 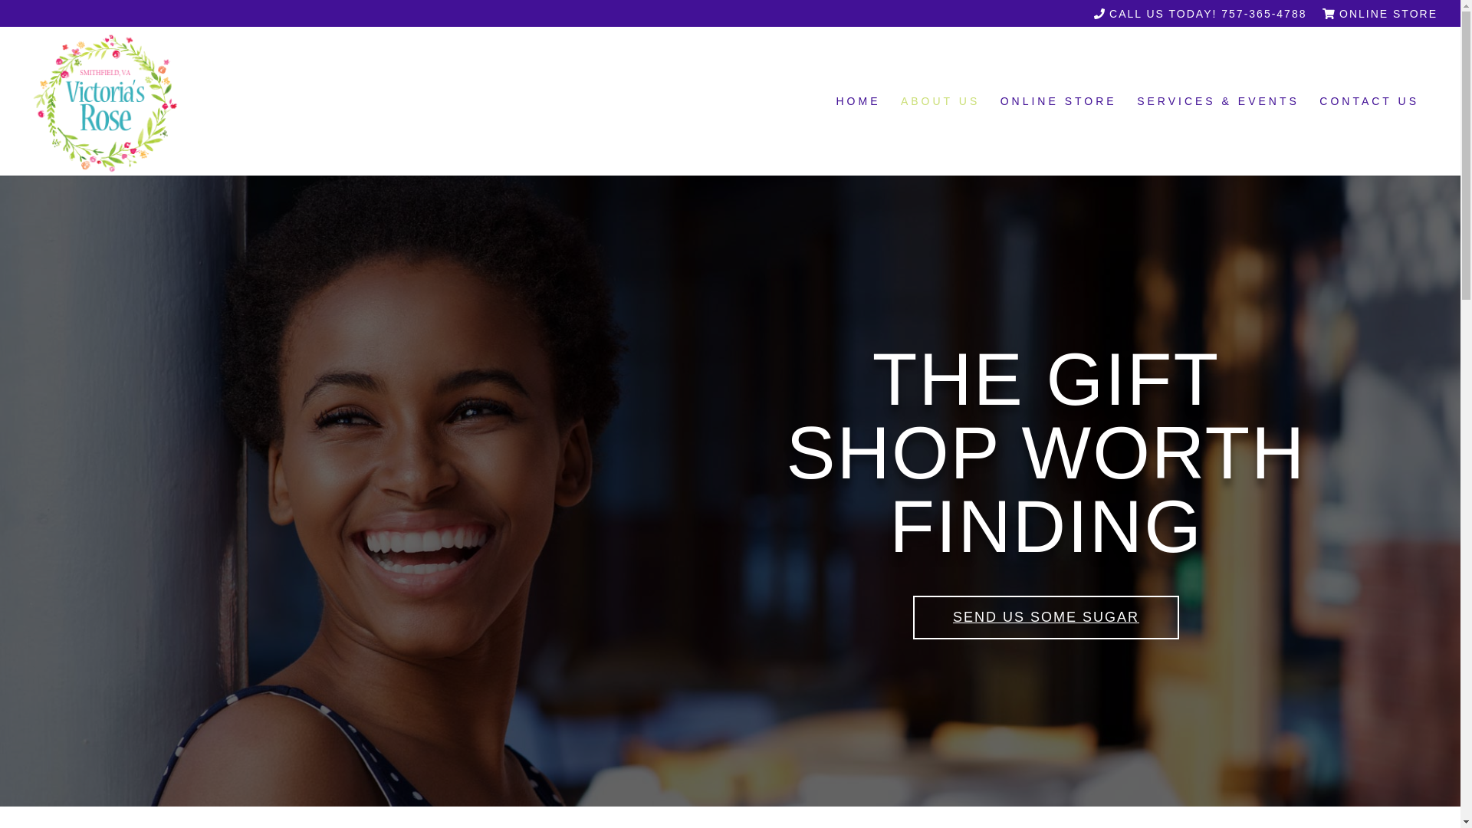 I want to click on CALL US TODAY! 757-365-4788, so click(x=1200, y=17).